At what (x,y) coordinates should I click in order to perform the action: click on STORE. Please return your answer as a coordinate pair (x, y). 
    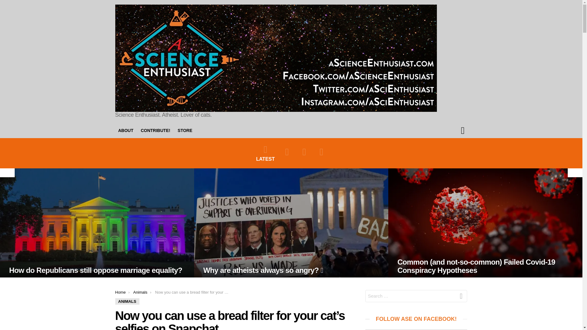
    Looking at the image, I should click on (185, 130).